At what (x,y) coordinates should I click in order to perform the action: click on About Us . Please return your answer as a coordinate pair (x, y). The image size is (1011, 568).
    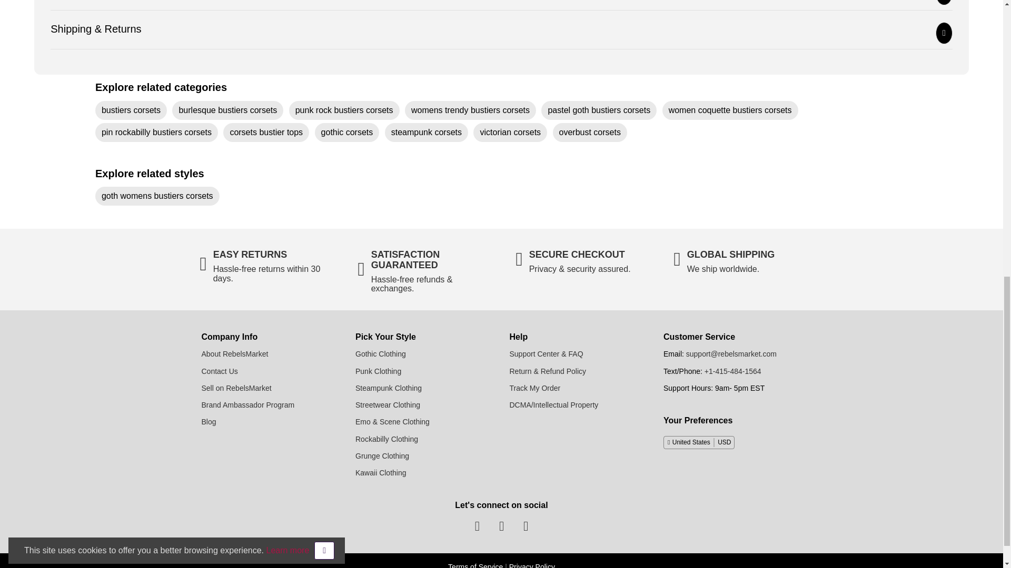
    Looking at the image, I should click on (234, 354).